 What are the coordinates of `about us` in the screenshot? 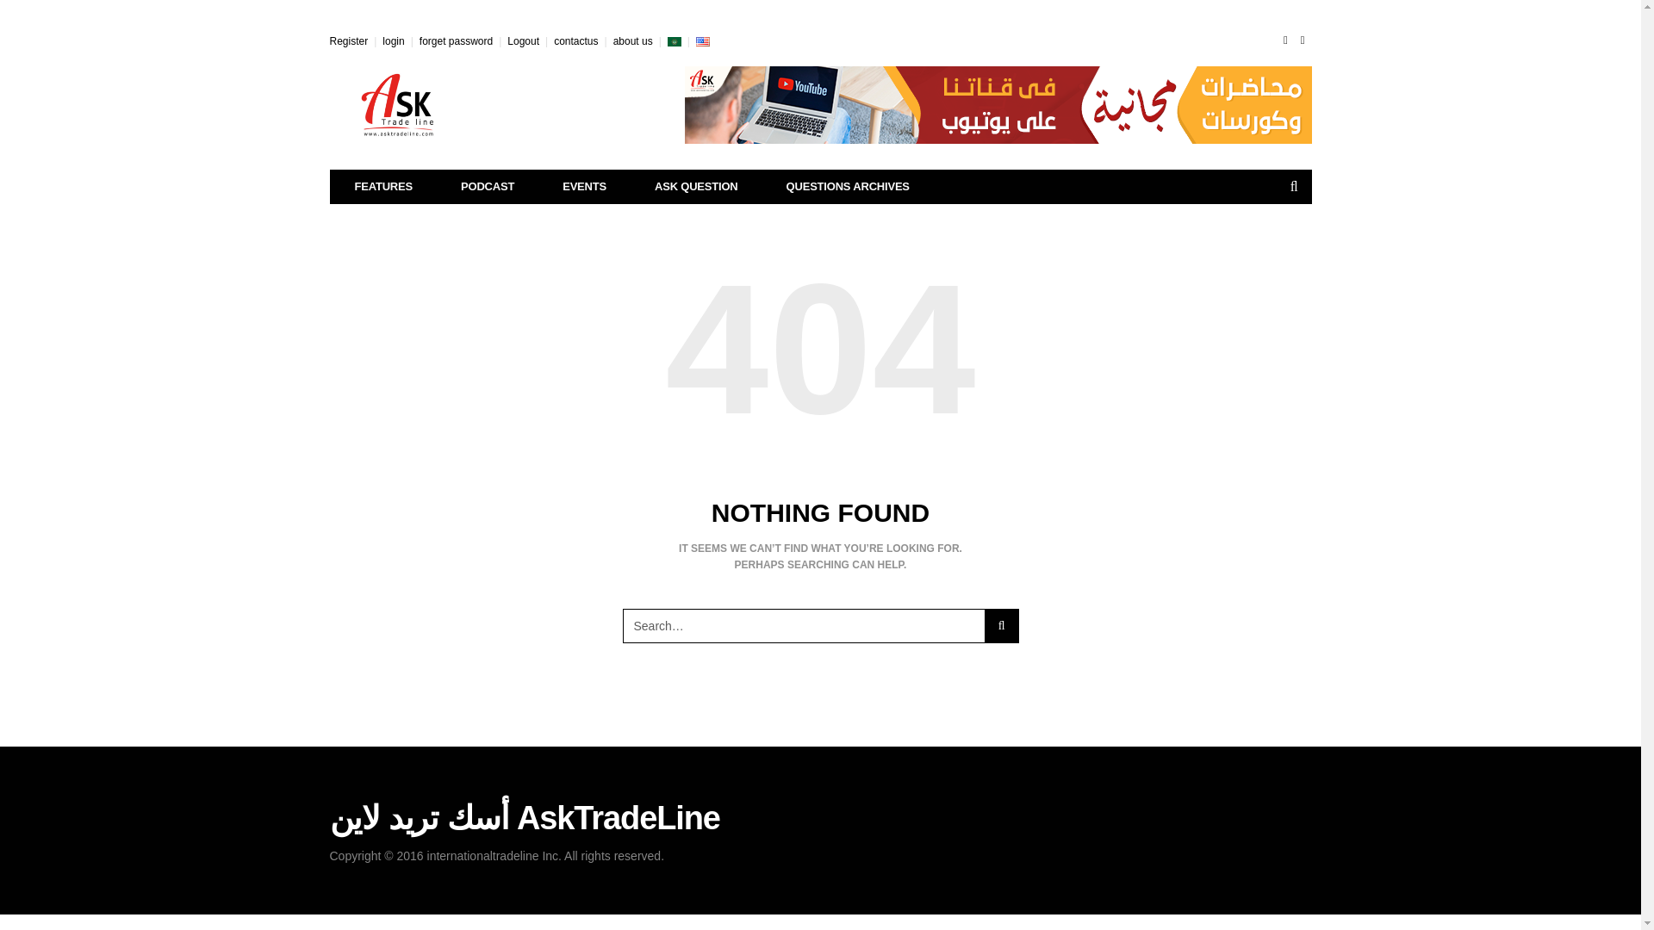 It's located at (633, 41).